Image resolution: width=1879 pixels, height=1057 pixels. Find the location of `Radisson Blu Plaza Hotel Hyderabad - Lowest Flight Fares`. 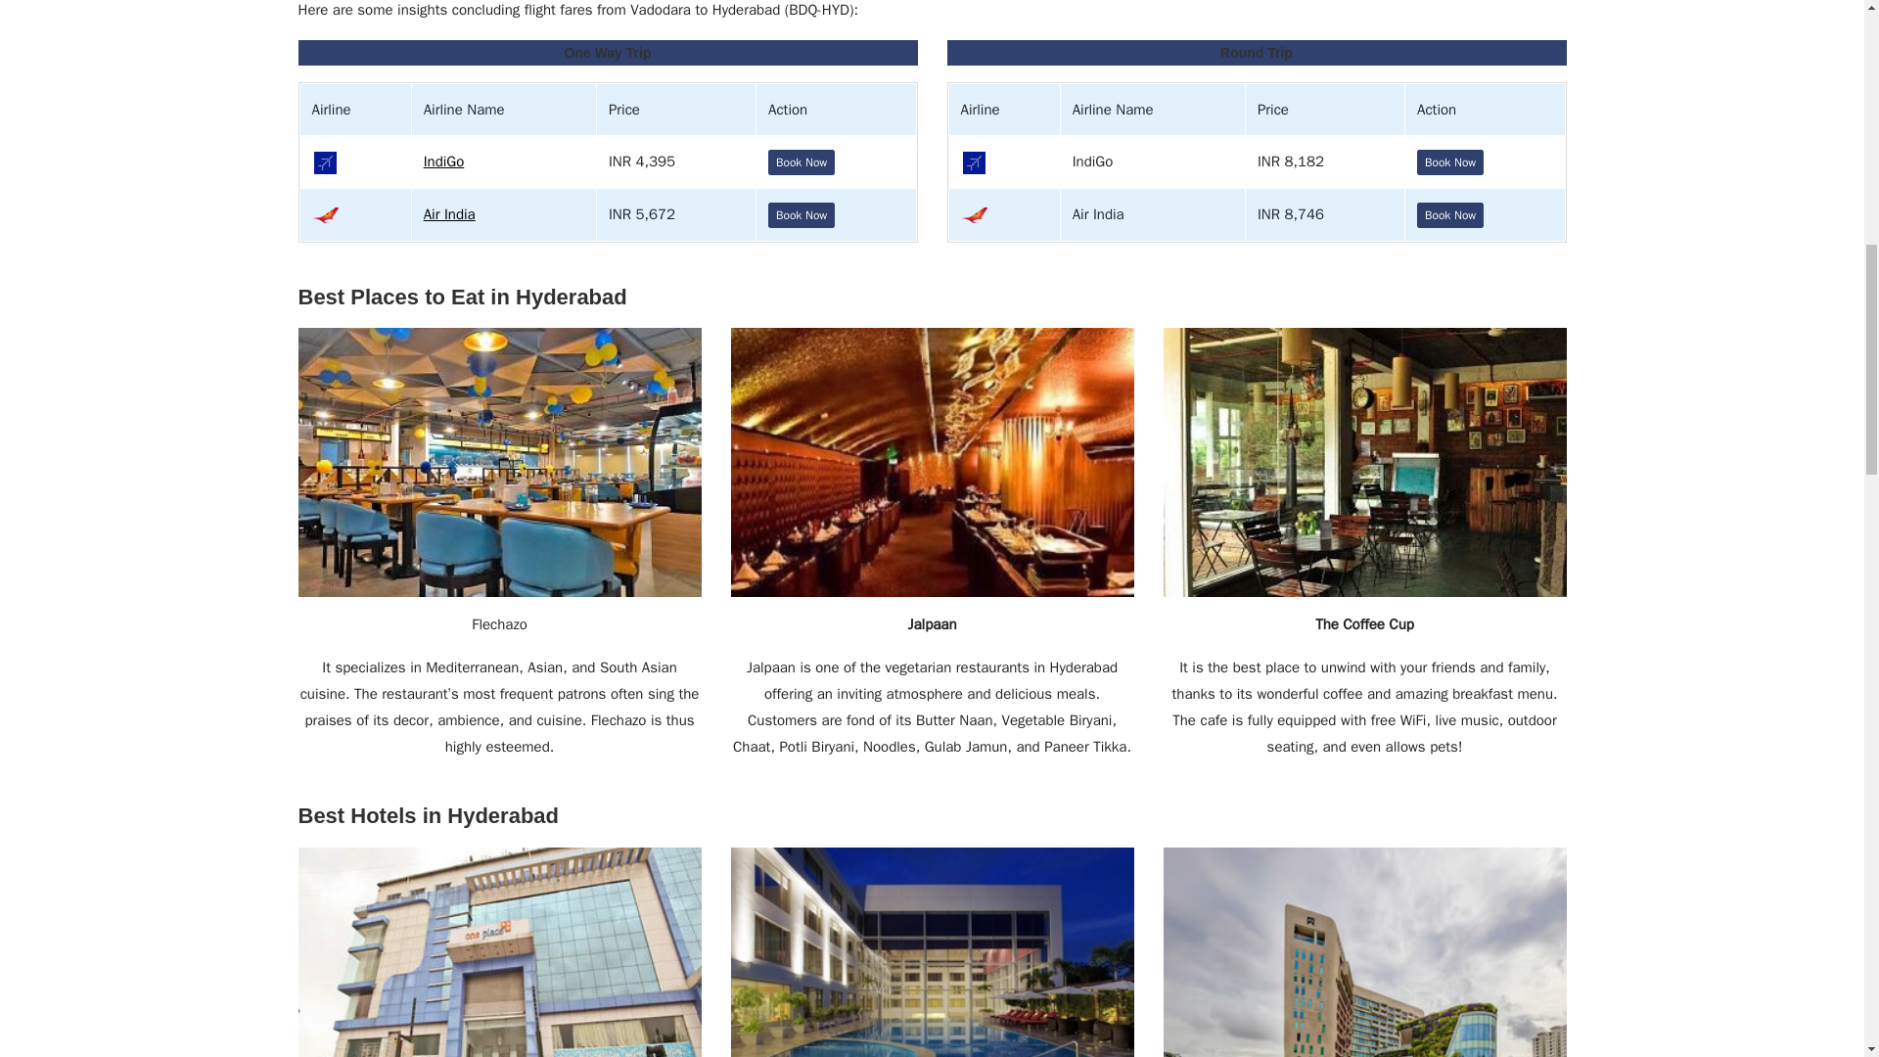

Radisson Blu Plaza Hotel Hyderabad - Lowest Flight Fares is located at coordinates (932, 952).